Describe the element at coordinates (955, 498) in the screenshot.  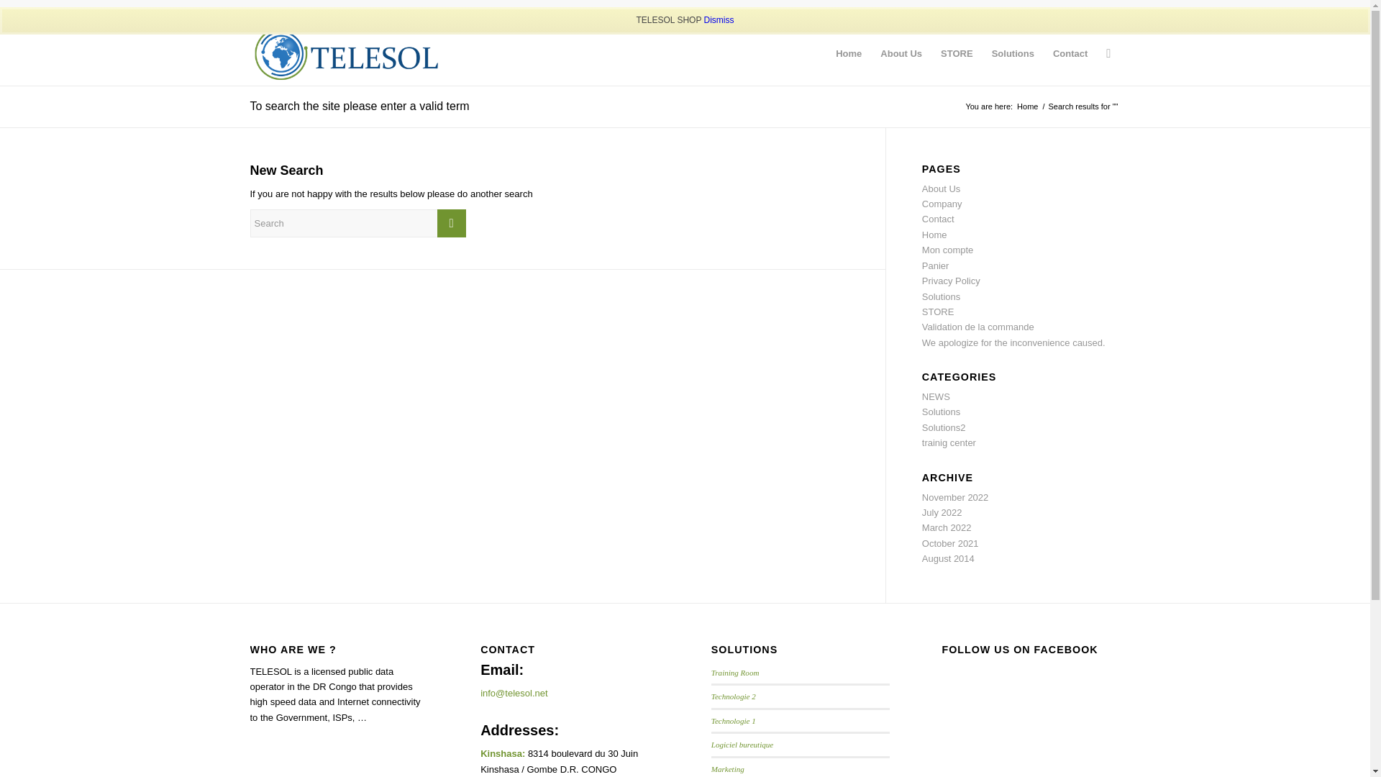
I see `November 2022` at that location.